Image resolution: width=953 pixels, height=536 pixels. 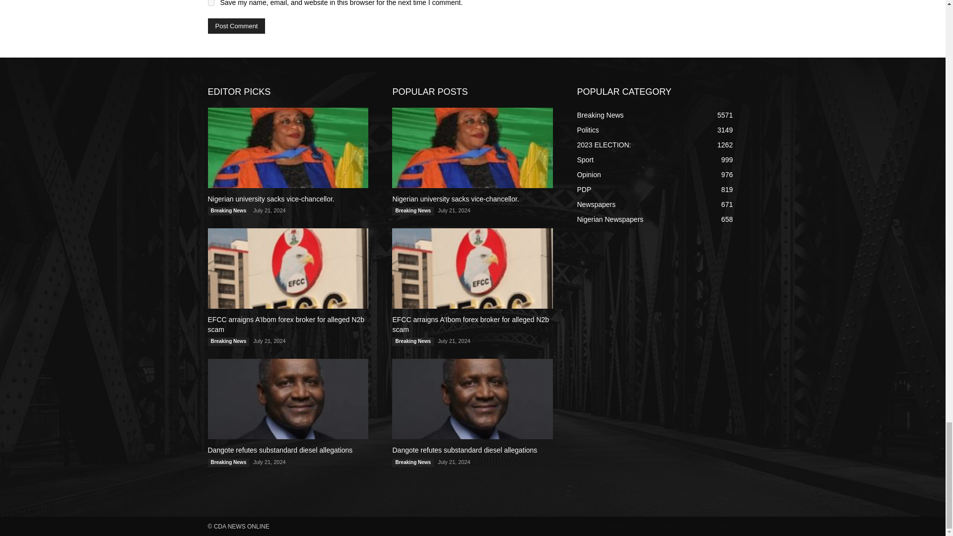 I want to click on yes, so click(x=210, y=3).